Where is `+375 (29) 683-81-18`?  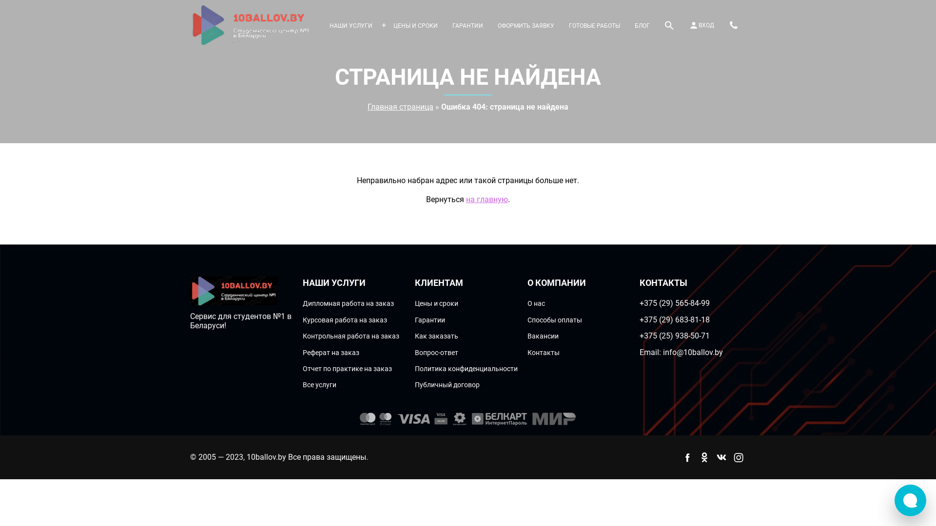
+375 (29) 683-81-18 is located at coordinates (675, 319).